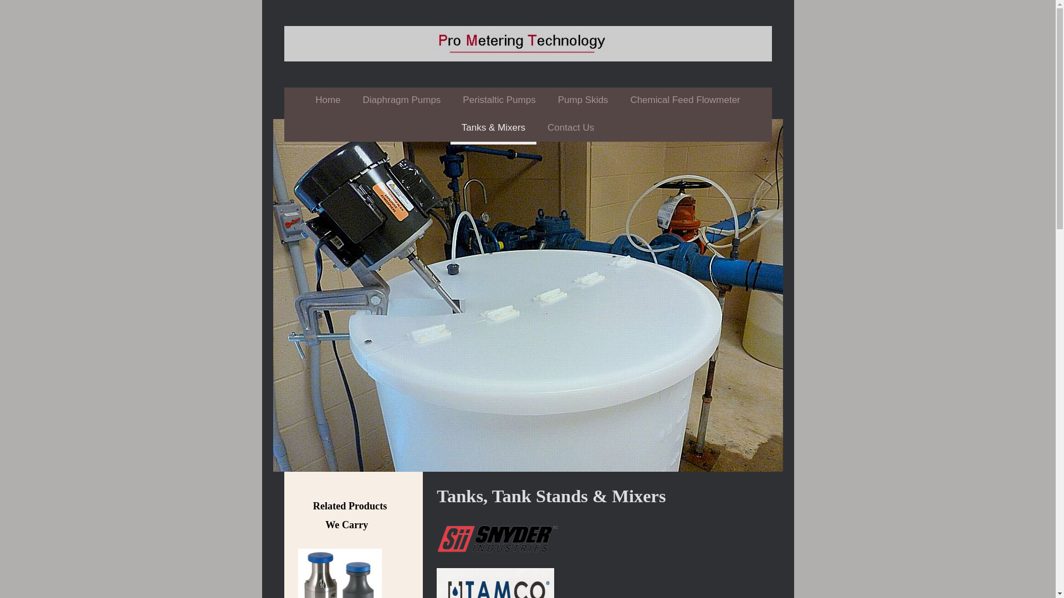  I want to click on Peristaltic Pumps, so click(499, 102).